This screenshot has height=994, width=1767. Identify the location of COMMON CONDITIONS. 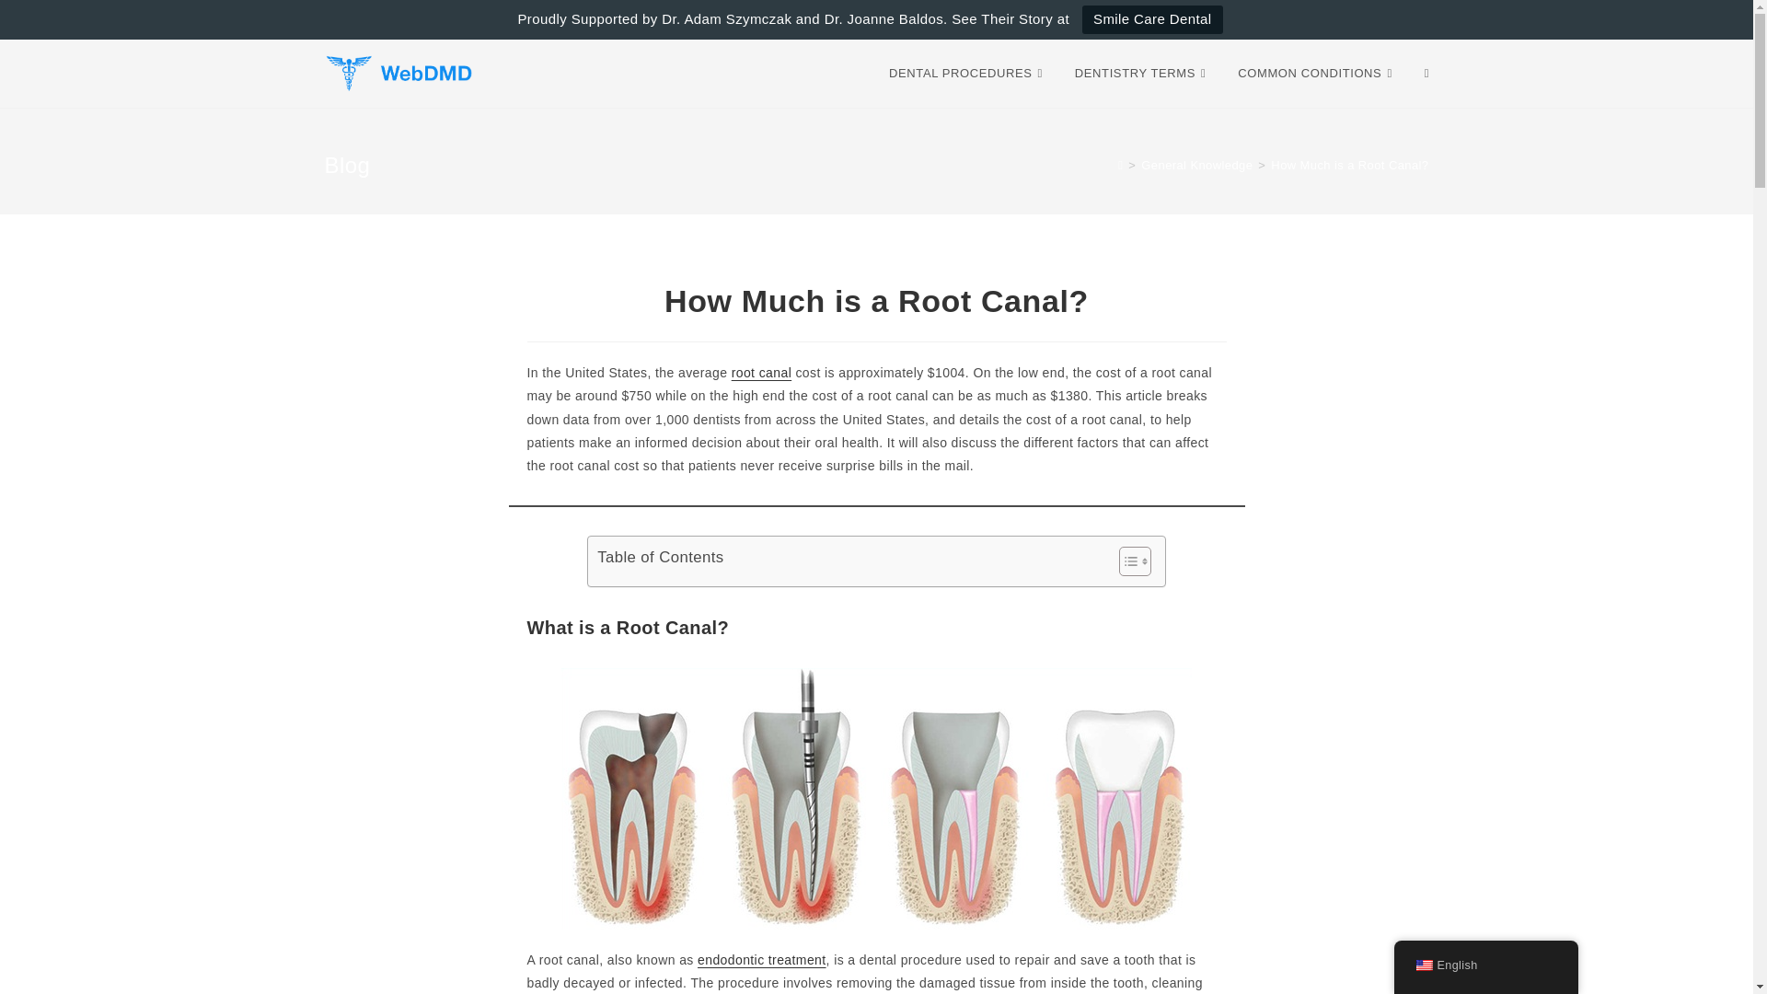
(1317, 74).